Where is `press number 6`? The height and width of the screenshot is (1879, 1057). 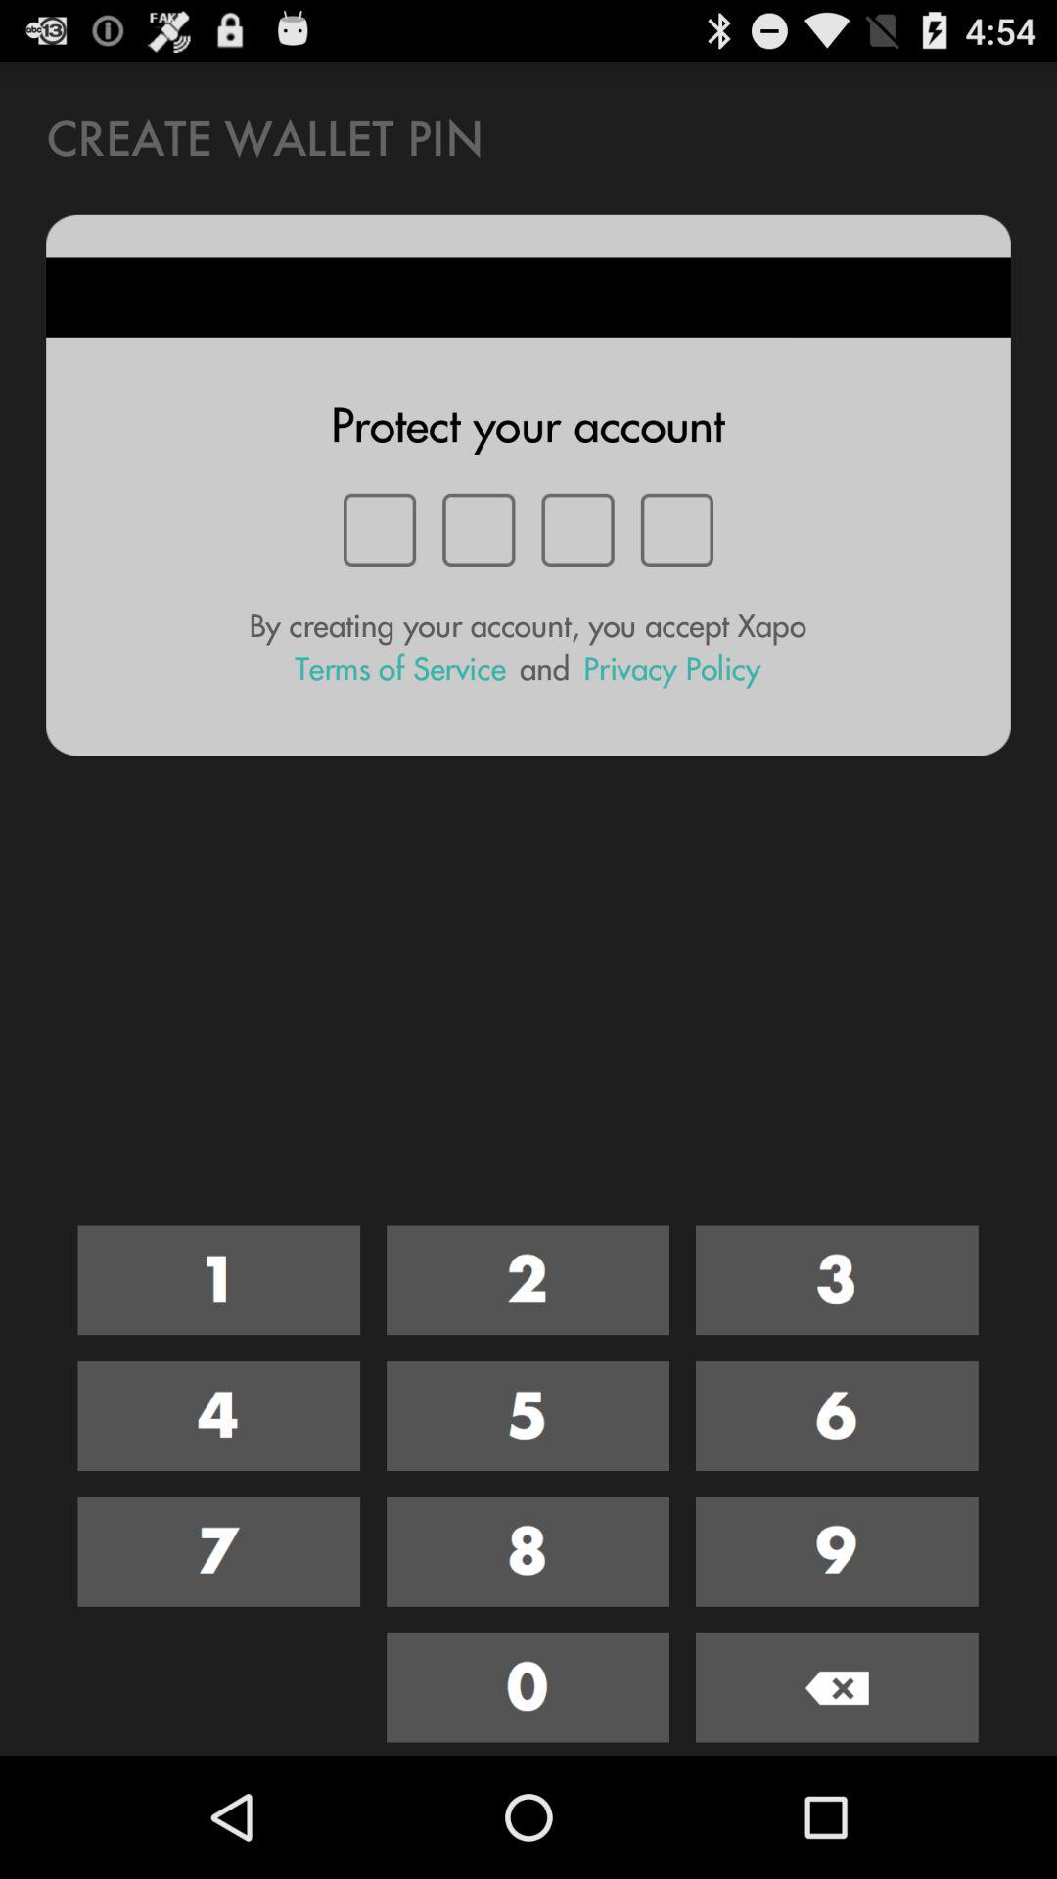
press number 6 is located at coordinates (837, 1416).